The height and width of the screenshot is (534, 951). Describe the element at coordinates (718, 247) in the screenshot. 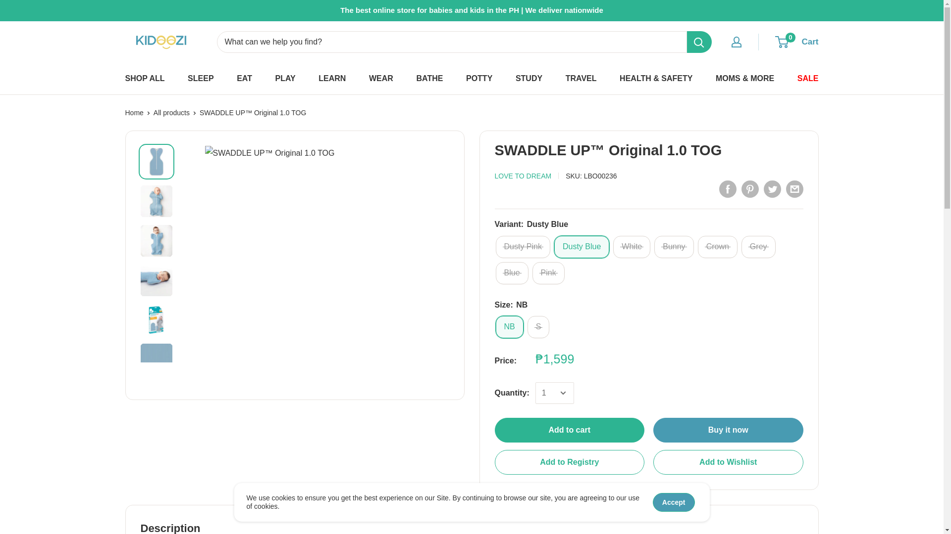

I see `Crown` at that location.